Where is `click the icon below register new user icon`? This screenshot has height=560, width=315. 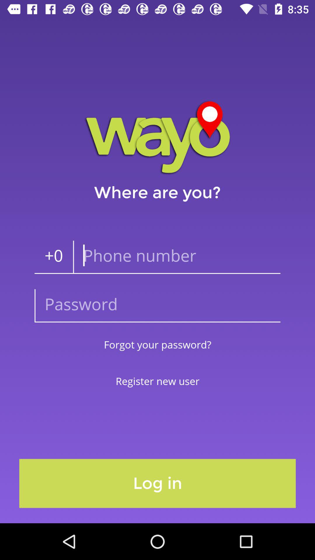 click the icon below register new user icon is located at coordinates (157, 483).